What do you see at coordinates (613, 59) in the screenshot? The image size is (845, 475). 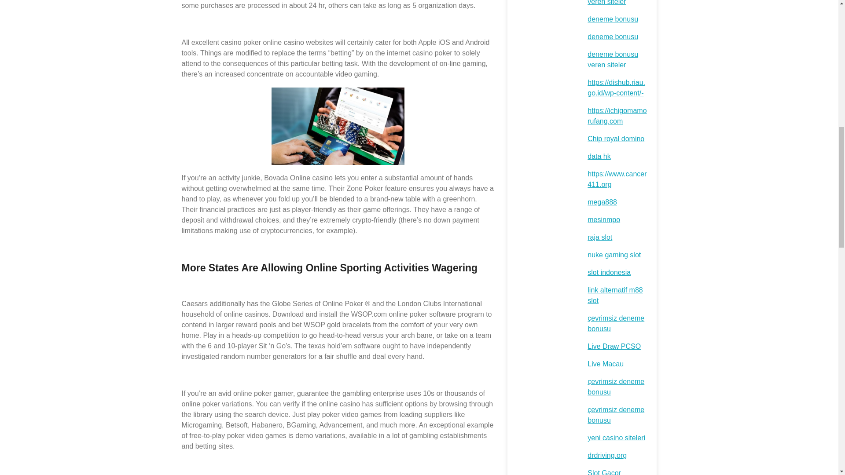 I see `deneme bonusu veren siteler` at bounding box center [613, 59].